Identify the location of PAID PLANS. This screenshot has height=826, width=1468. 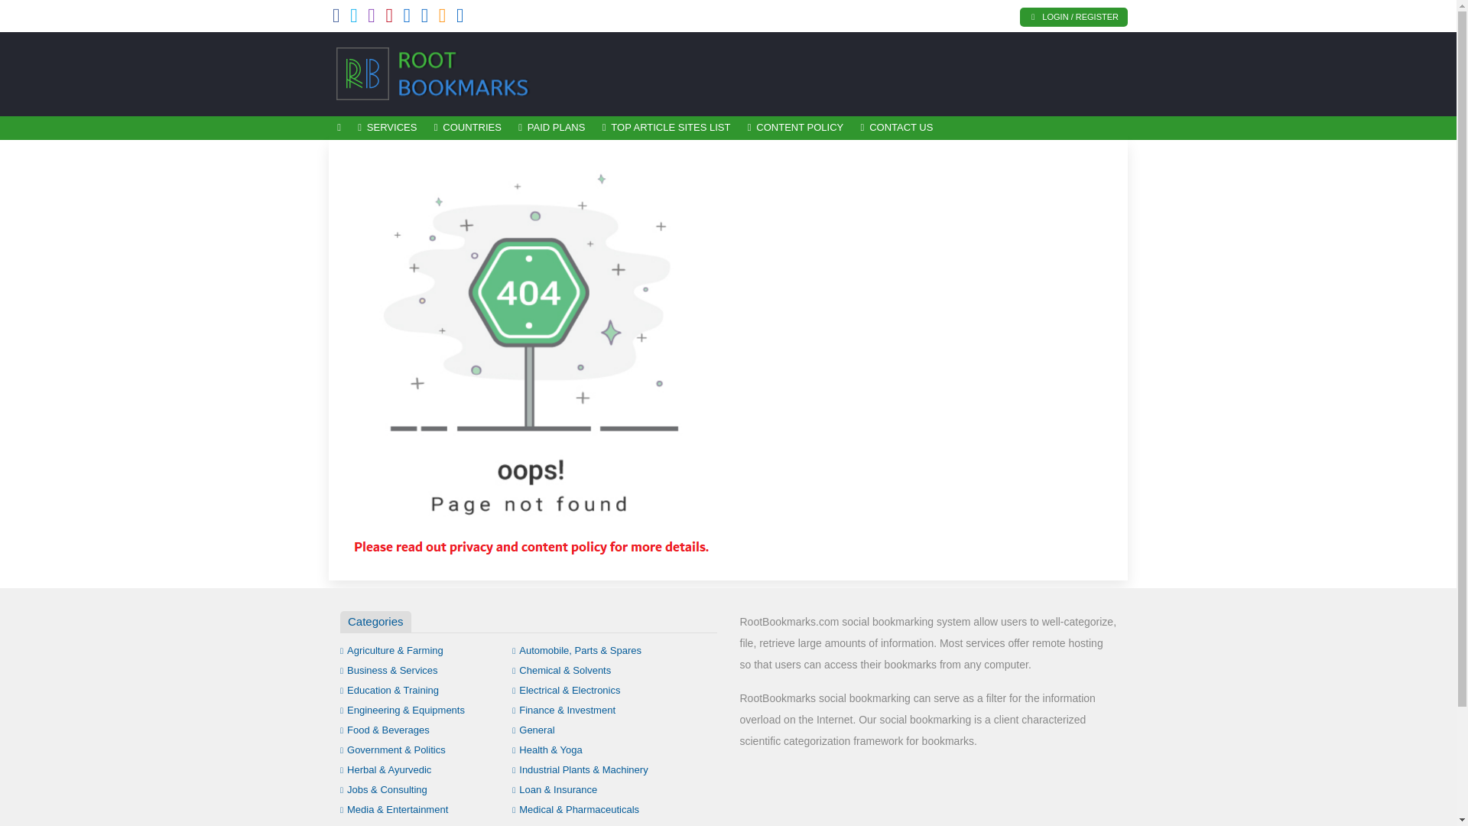
(552, 128).